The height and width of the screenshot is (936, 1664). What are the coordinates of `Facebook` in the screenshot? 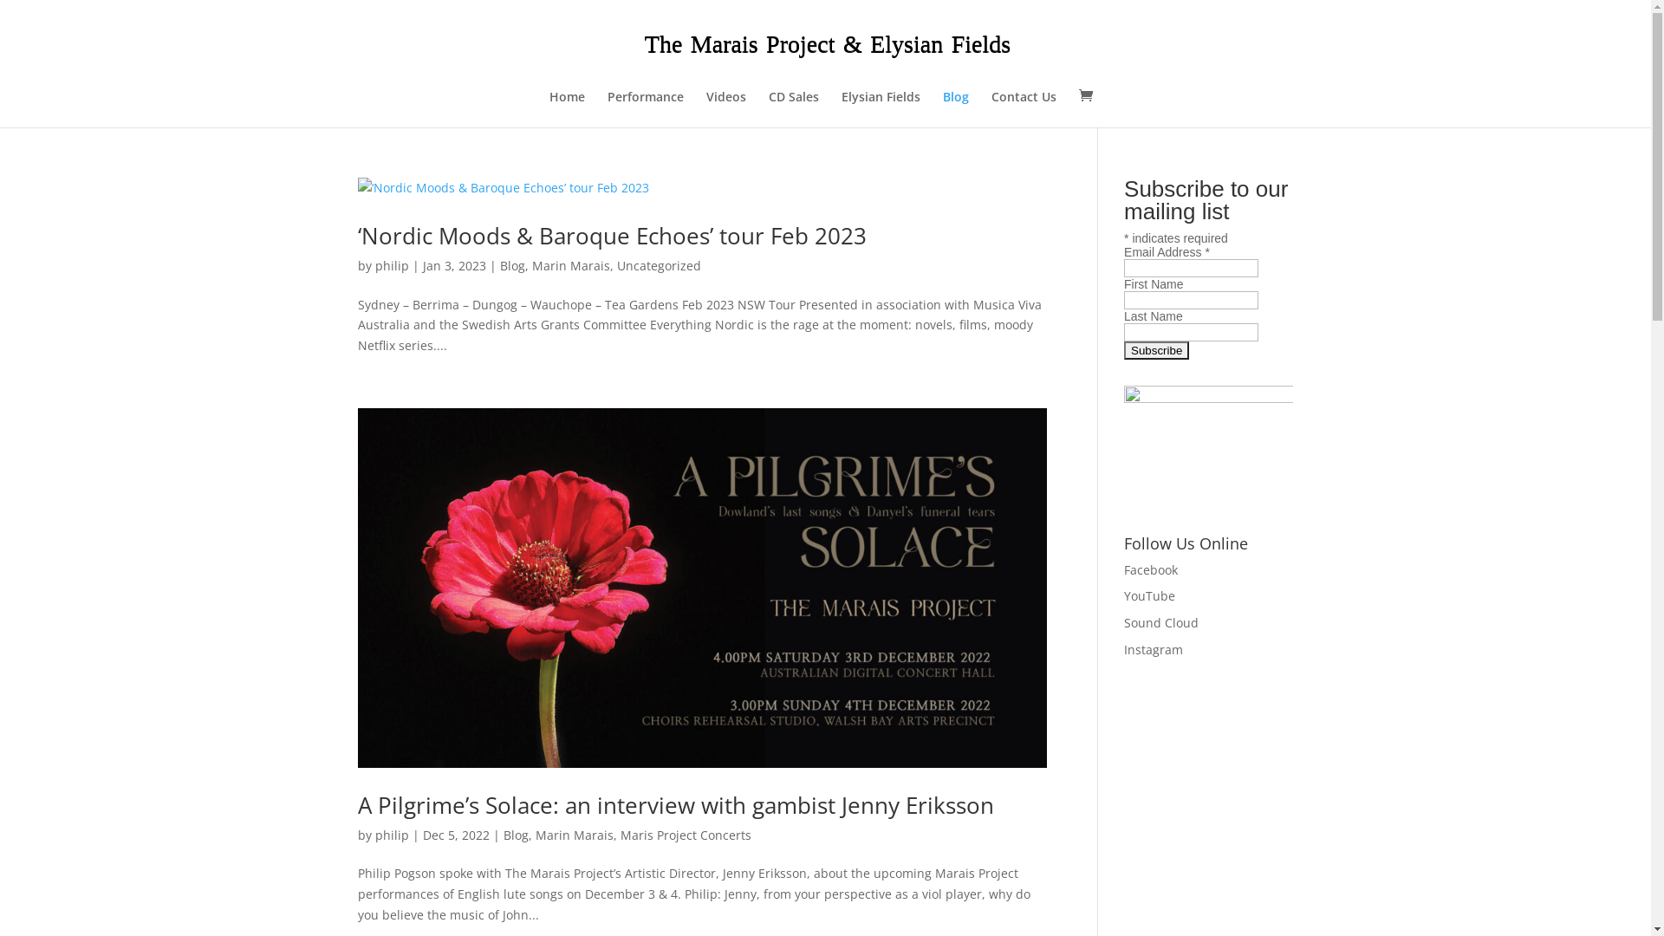 It's located at (1151, 570).